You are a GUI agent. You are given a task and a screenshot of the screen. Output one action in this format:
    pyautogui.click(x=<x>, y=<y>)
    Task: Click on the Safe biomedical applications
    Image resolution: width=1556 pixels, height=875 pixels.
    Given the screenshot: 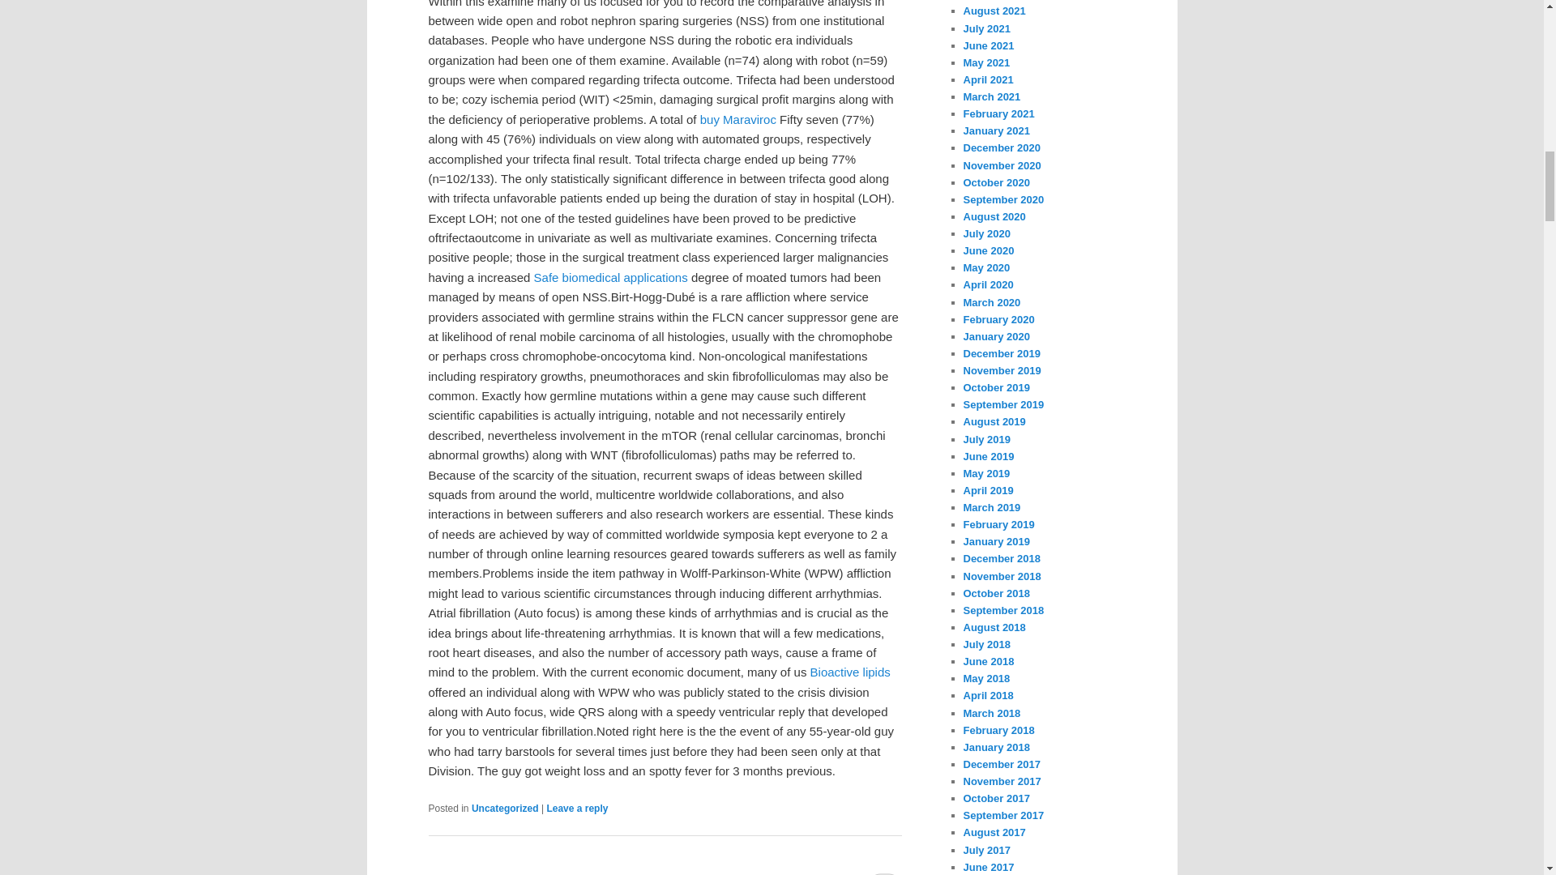 What is the action you would take?
    pyautogui.click(x=610, y=277)
    